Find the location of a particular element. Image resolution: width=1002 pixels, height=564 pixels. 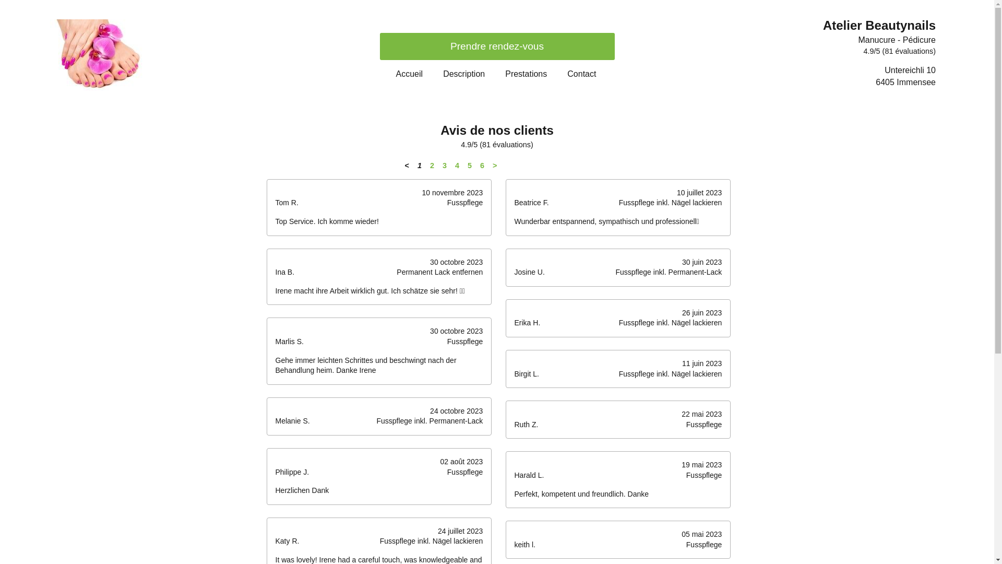

Untereichli 10
6405 Immensee is located at coordinates (906, 76).